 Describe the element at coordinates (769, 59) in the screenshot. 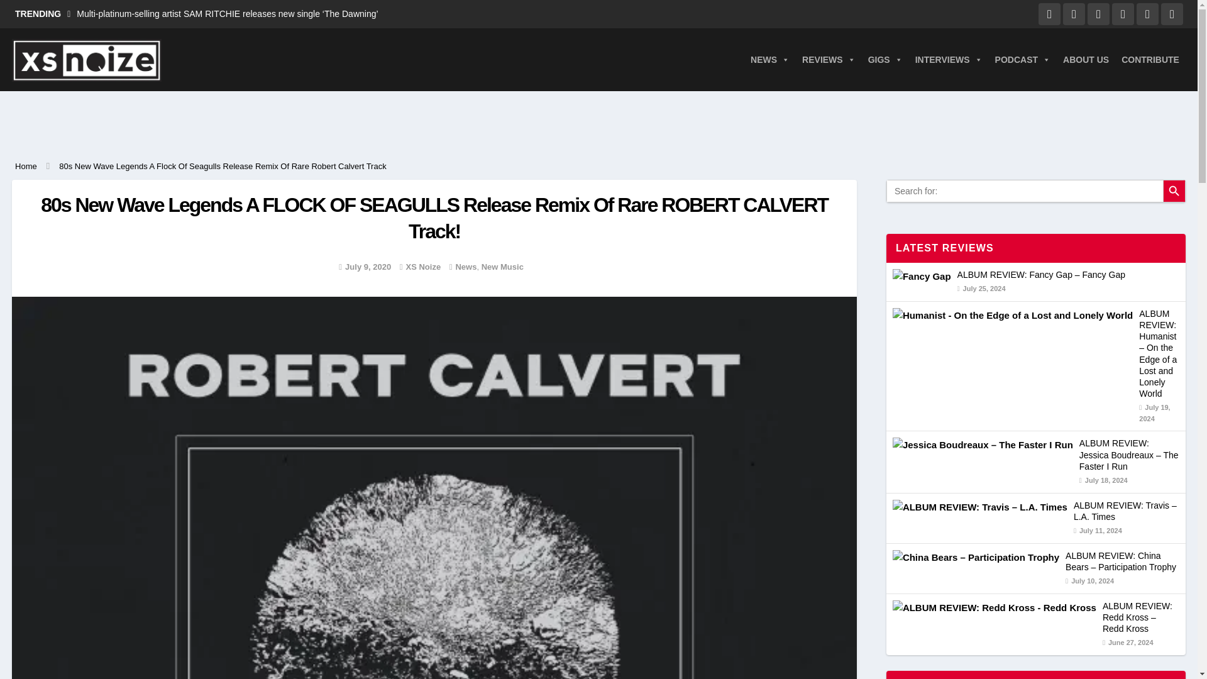

I see `NEWS` at that location.